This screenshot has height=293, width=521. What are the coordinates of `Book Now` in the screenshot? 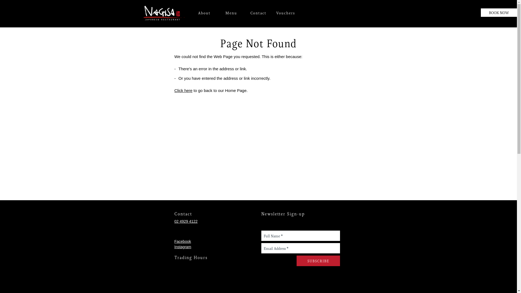 It's located at (9, 203).